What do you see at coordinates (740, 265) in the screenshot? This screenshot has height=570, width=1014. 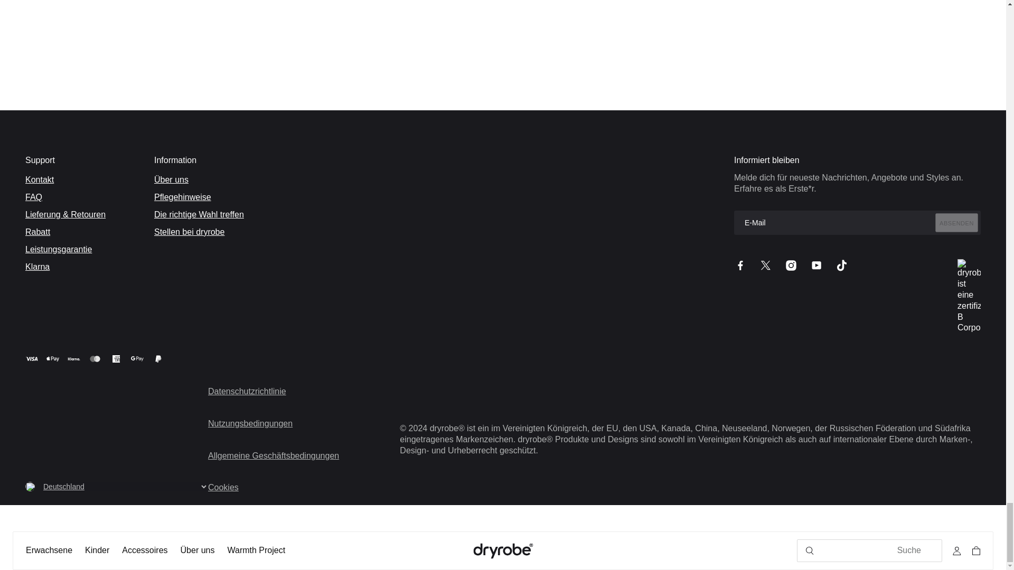 I see `dryrobe on facebook` at bounding box center [740, 265].